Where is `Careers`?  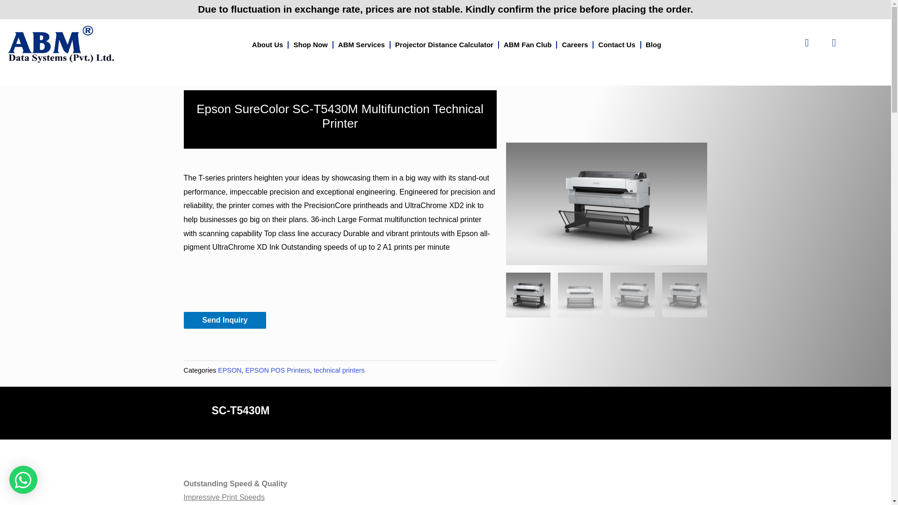 Careers is located at coordinates (574, 45).